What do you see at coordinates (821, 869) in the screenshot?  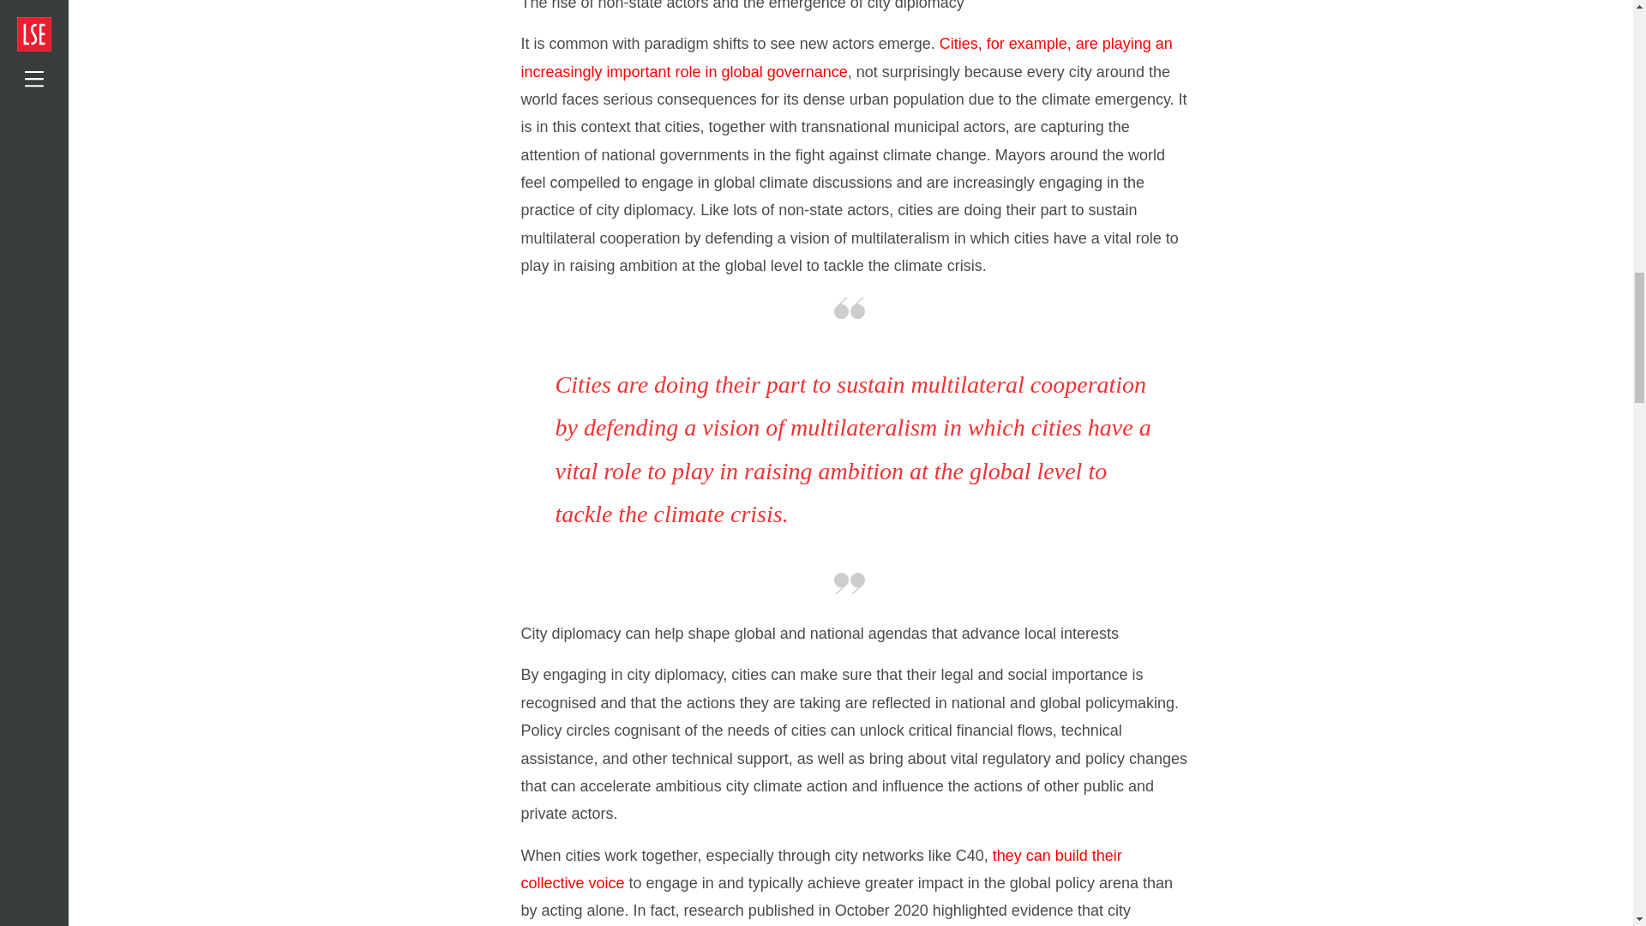 I see `they can build their collective voice` at bounding box center [821, 869].